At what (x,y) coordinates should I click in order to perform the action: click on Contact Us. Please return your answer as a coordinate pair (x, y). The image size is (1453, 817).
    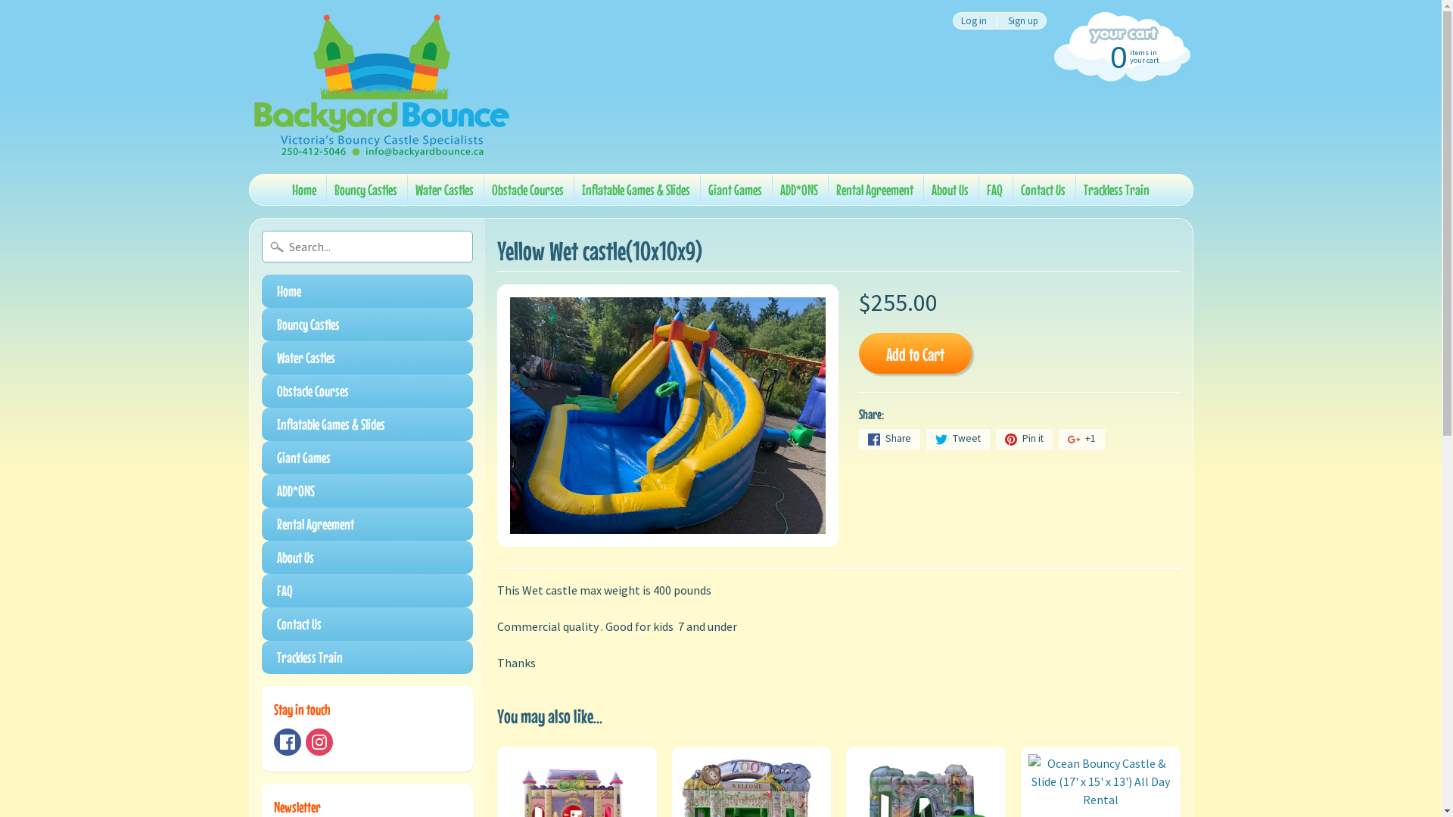
    Looking at the image, I should click on (368, 624).